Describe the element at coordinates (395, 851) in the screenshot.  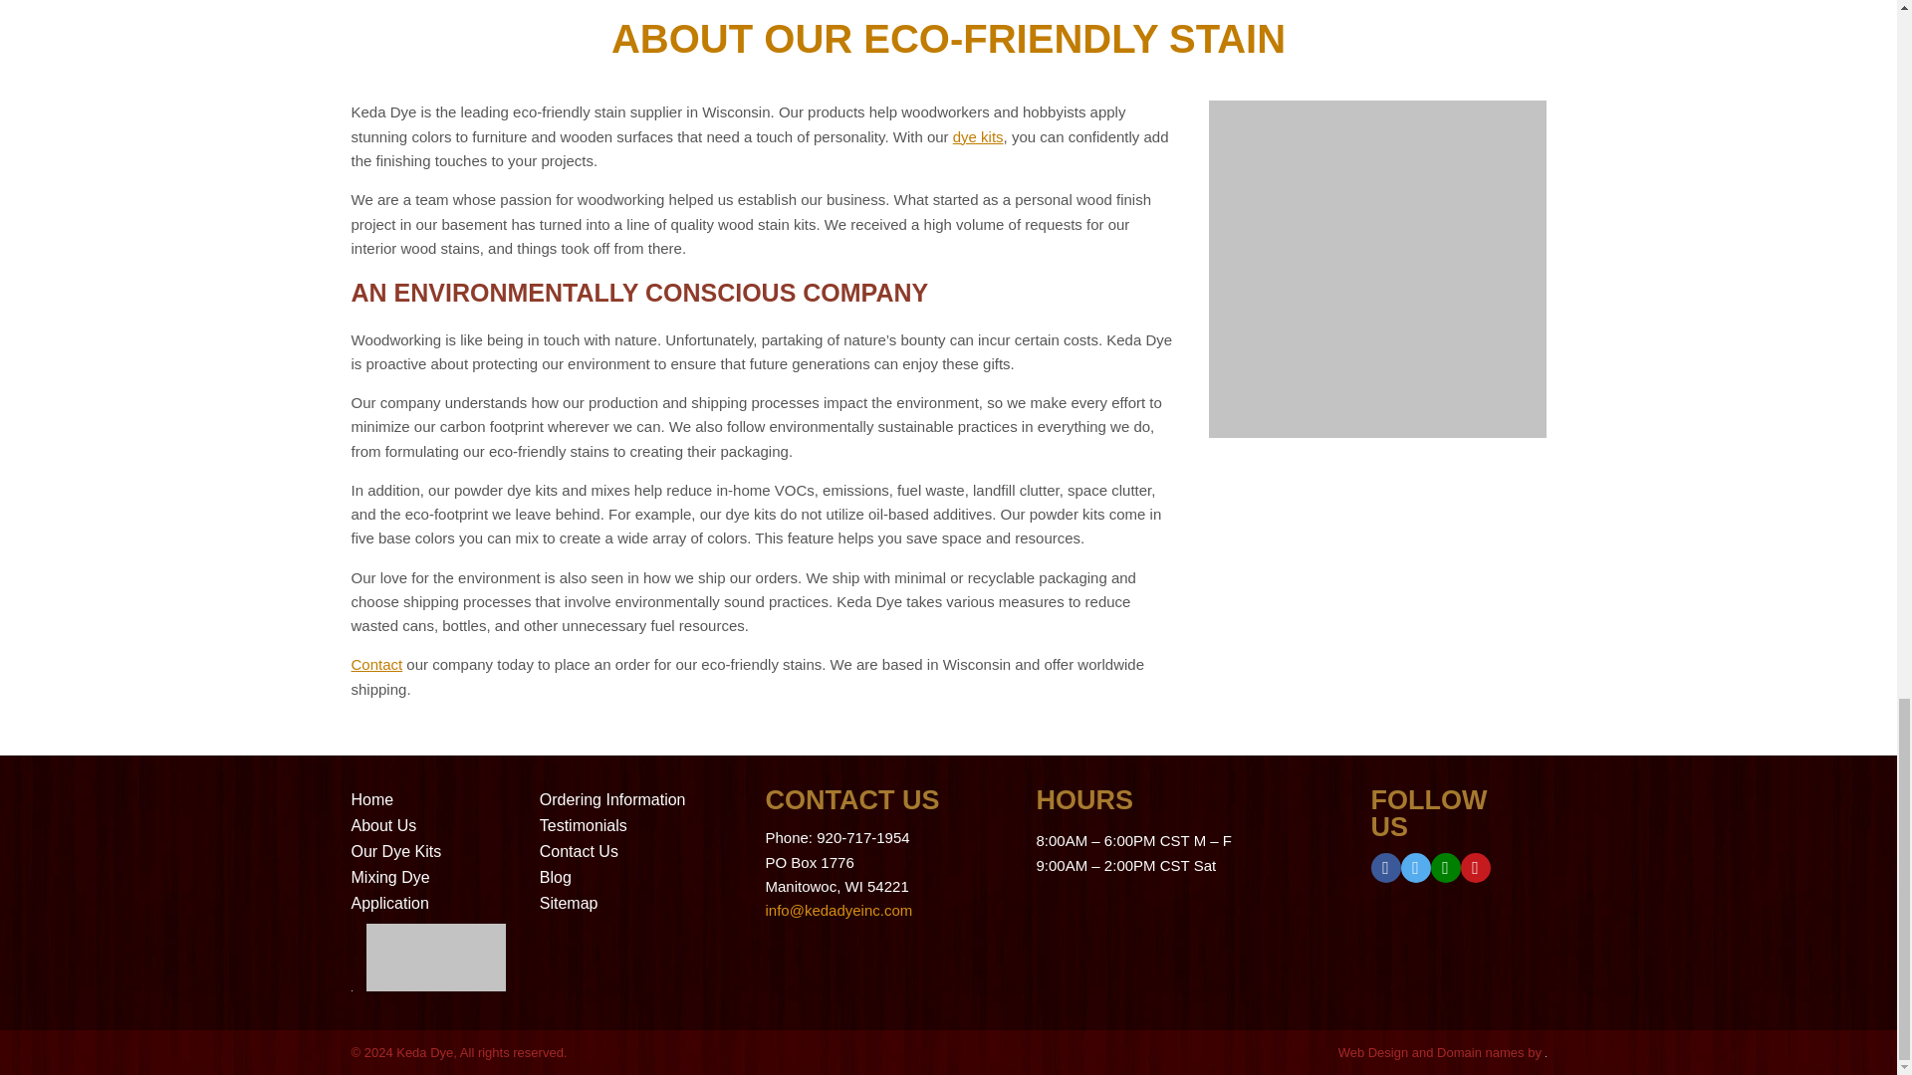
I see `Our Dye Kits` at that location.